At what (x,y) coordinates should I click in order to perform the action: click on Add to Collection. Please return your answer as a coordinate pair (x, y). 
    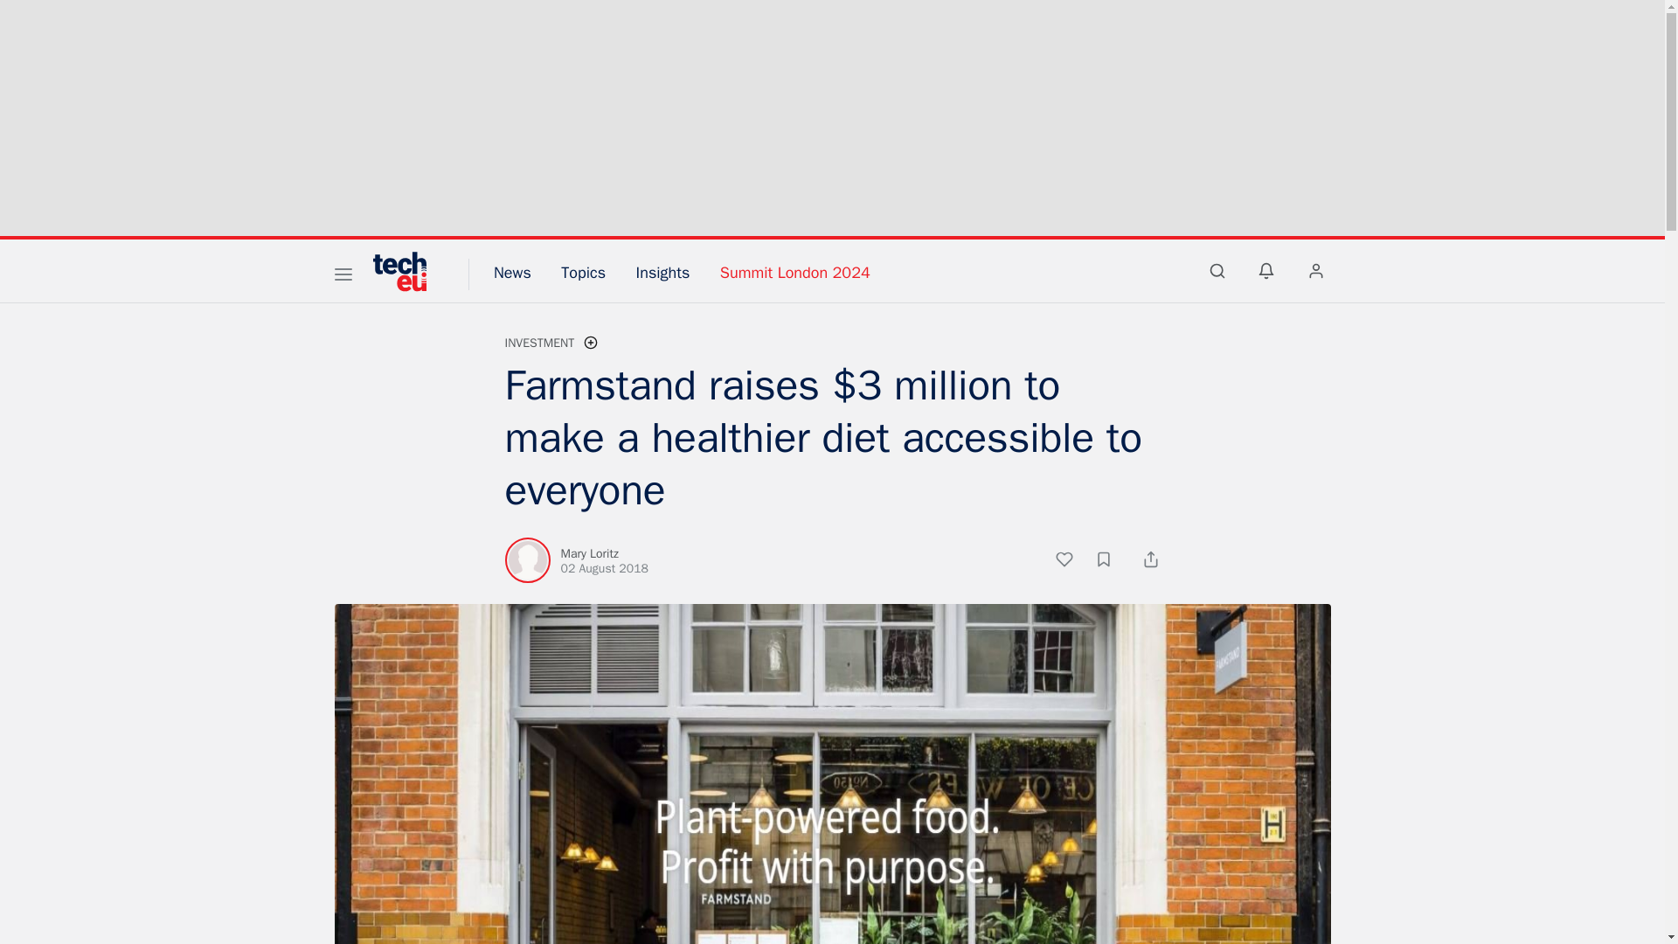
    Looking at the image, I should click on (1112, 561).